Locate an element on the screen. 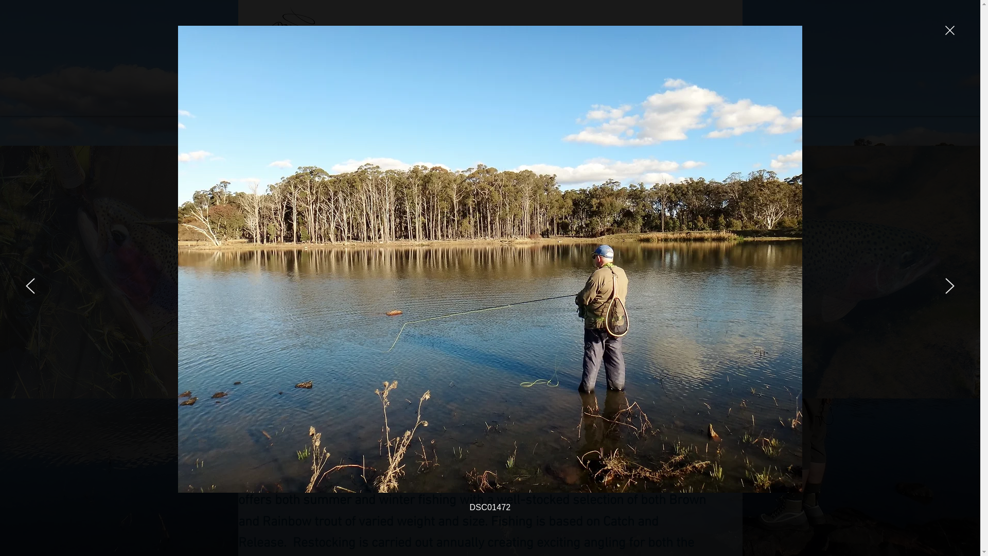 Image resolution: width=988 pixels, height=556 pixels. Accommodation is located at coordinates (433, 104).